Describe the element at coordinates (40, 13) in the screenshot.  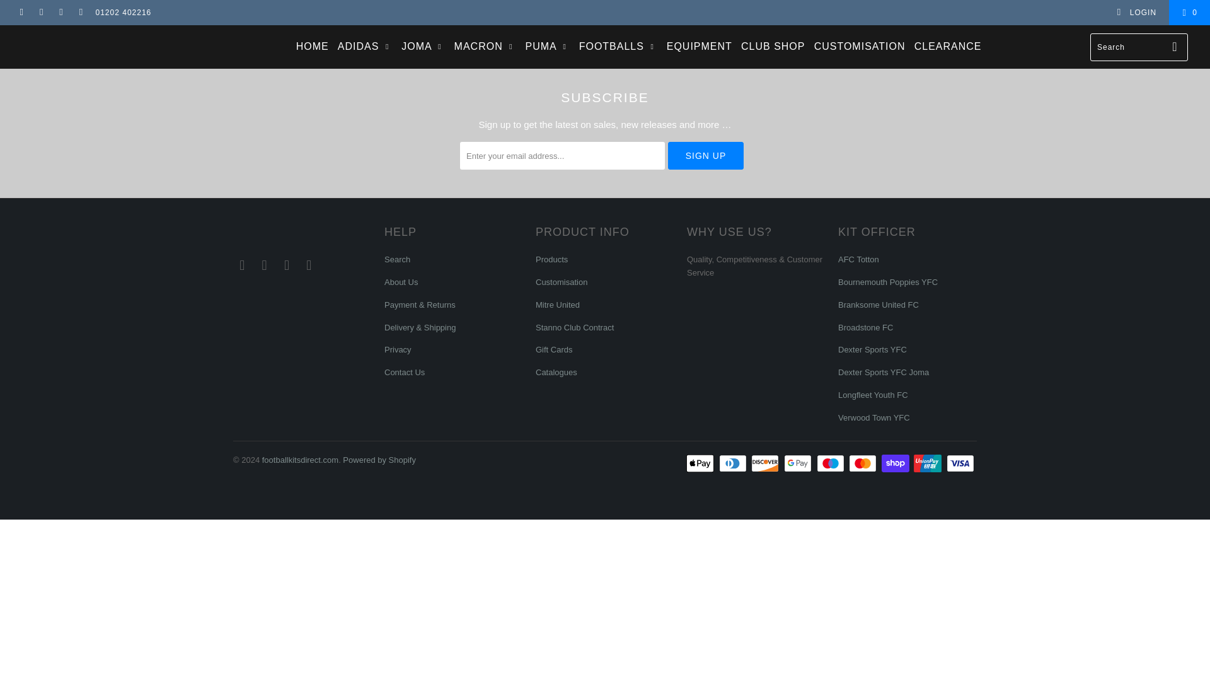
I see `footballkitsdirect.com on Facebook` at that location.